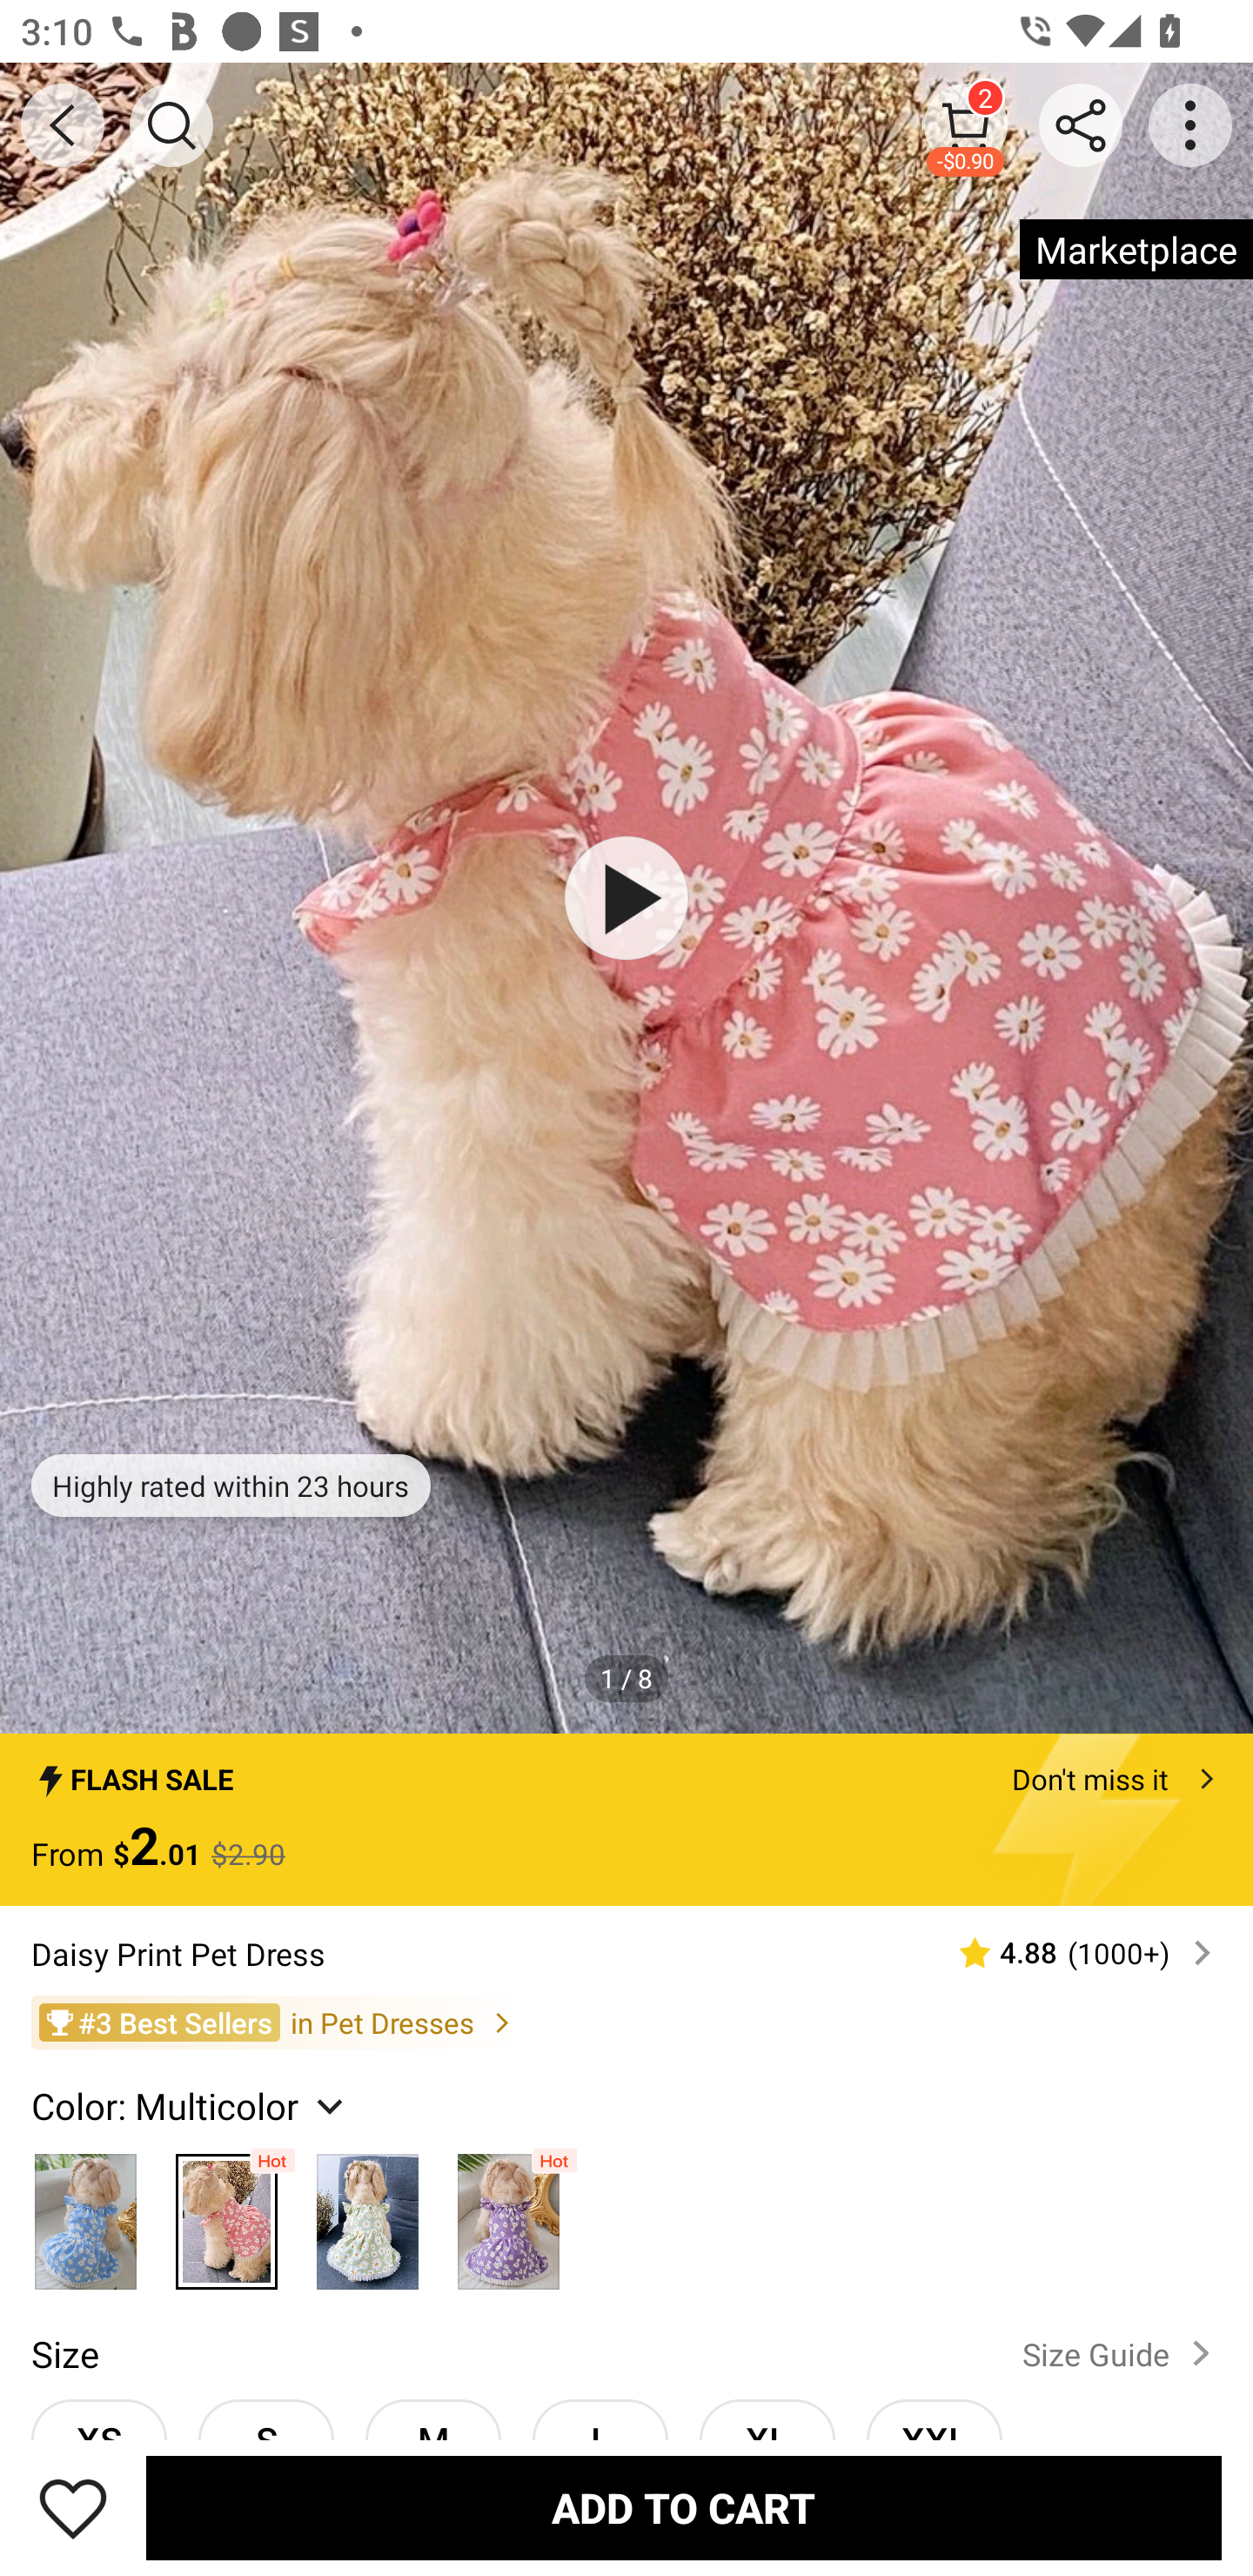  What do you see at coordinates (508, 2214) in the screenshot?
I see `Purple` at bounding box center [508, 2214].